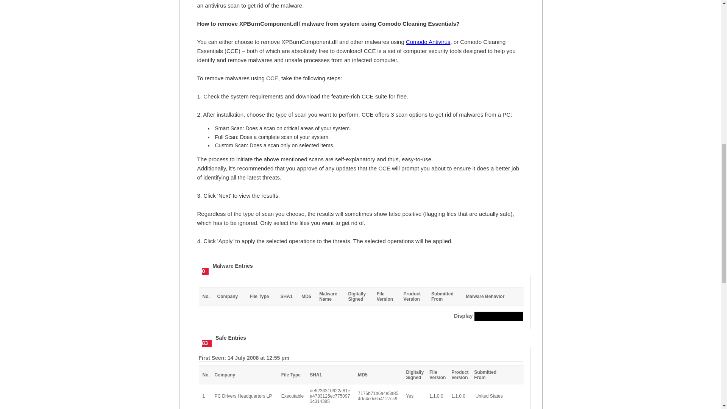  Describe the element at coordinates (209, 316) in the screenshot. I see `Prev` at that location.